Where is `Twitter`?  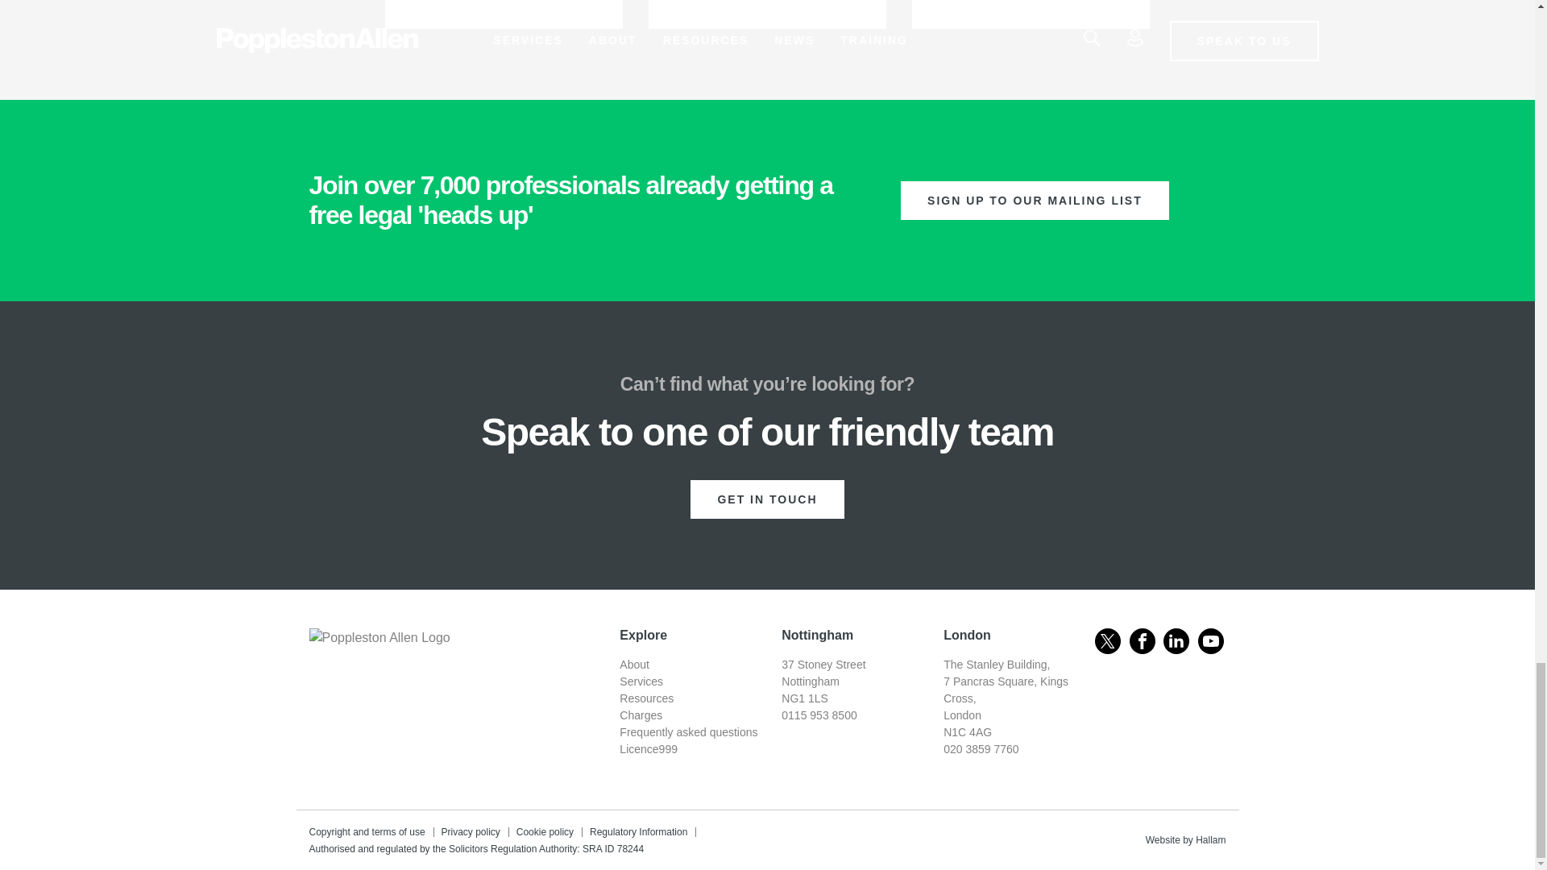 Twitter is located at coordinates (1107, 641).